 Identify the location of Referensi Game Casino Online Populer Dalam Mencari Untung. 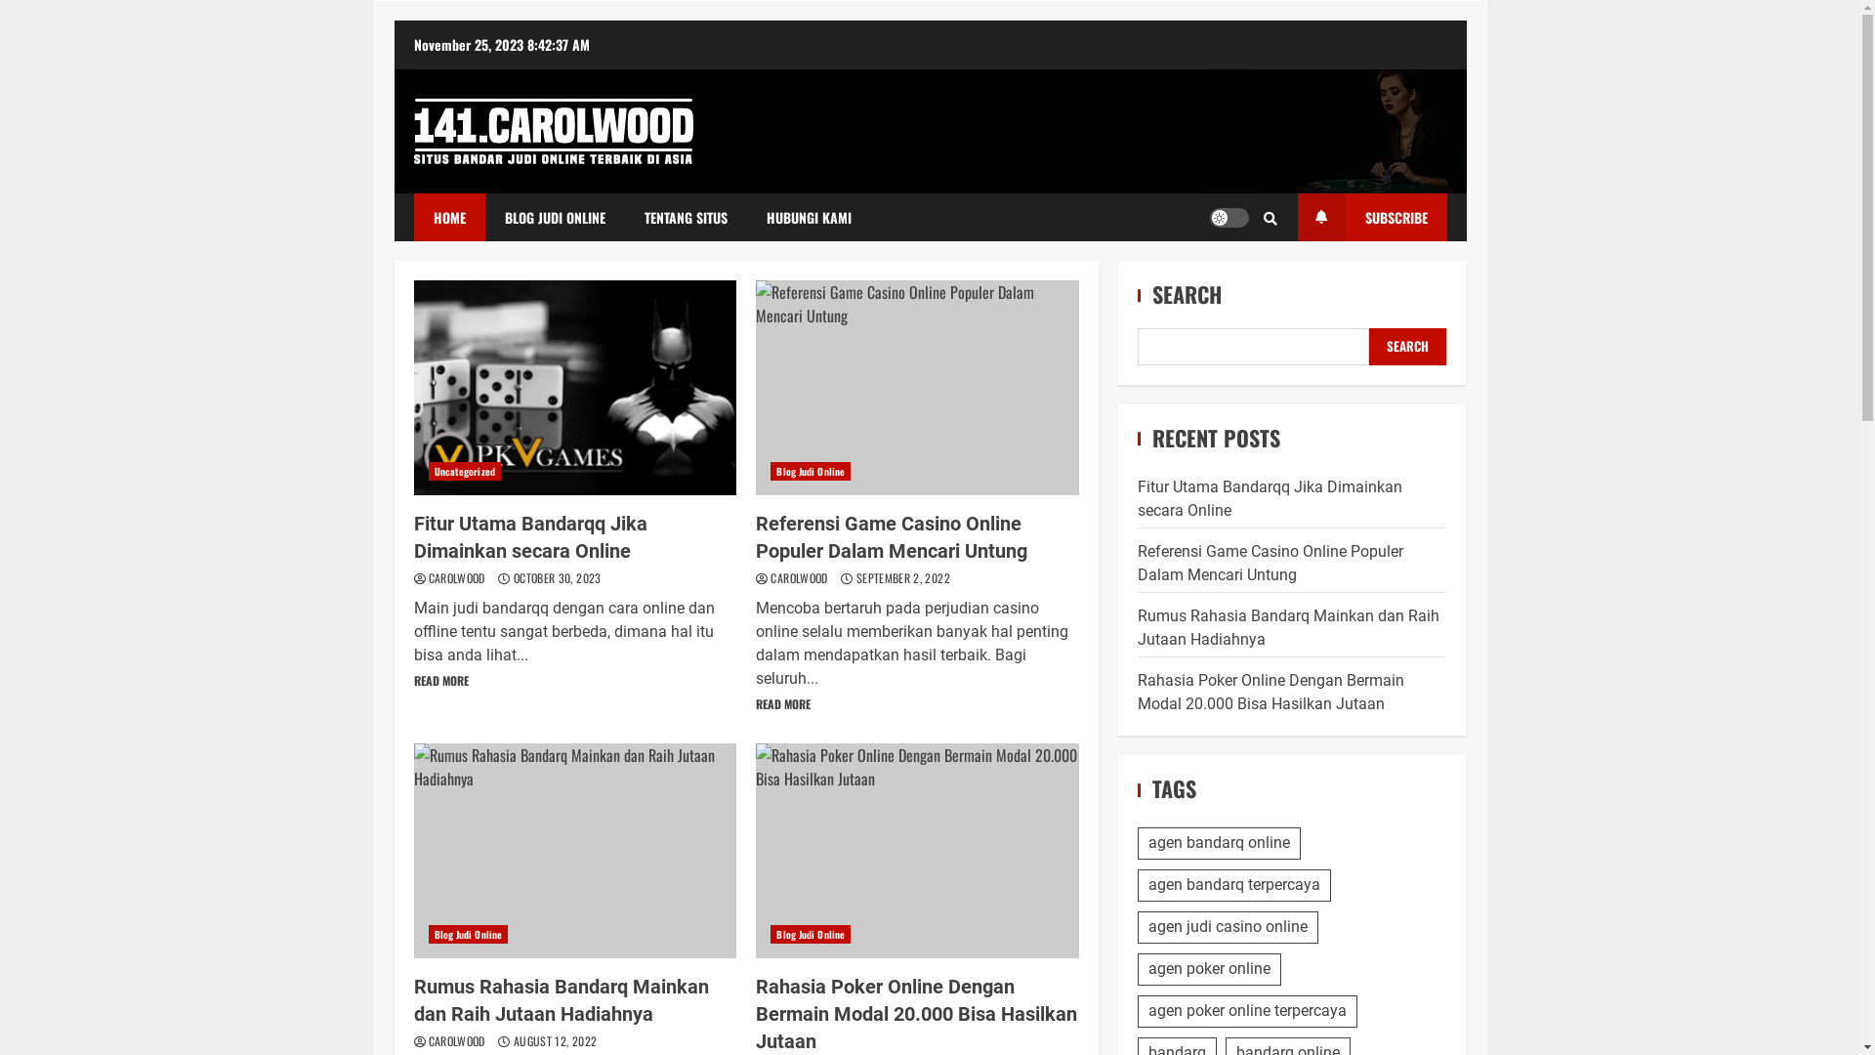
(892, 537).